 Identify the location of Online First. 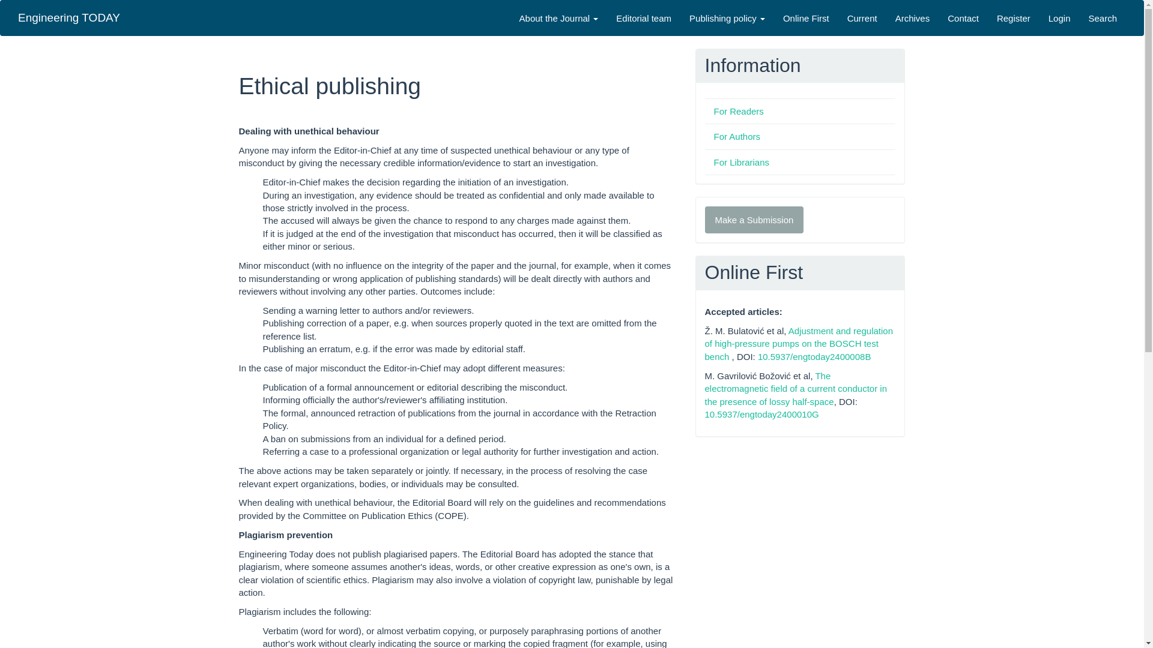
(806, 18).